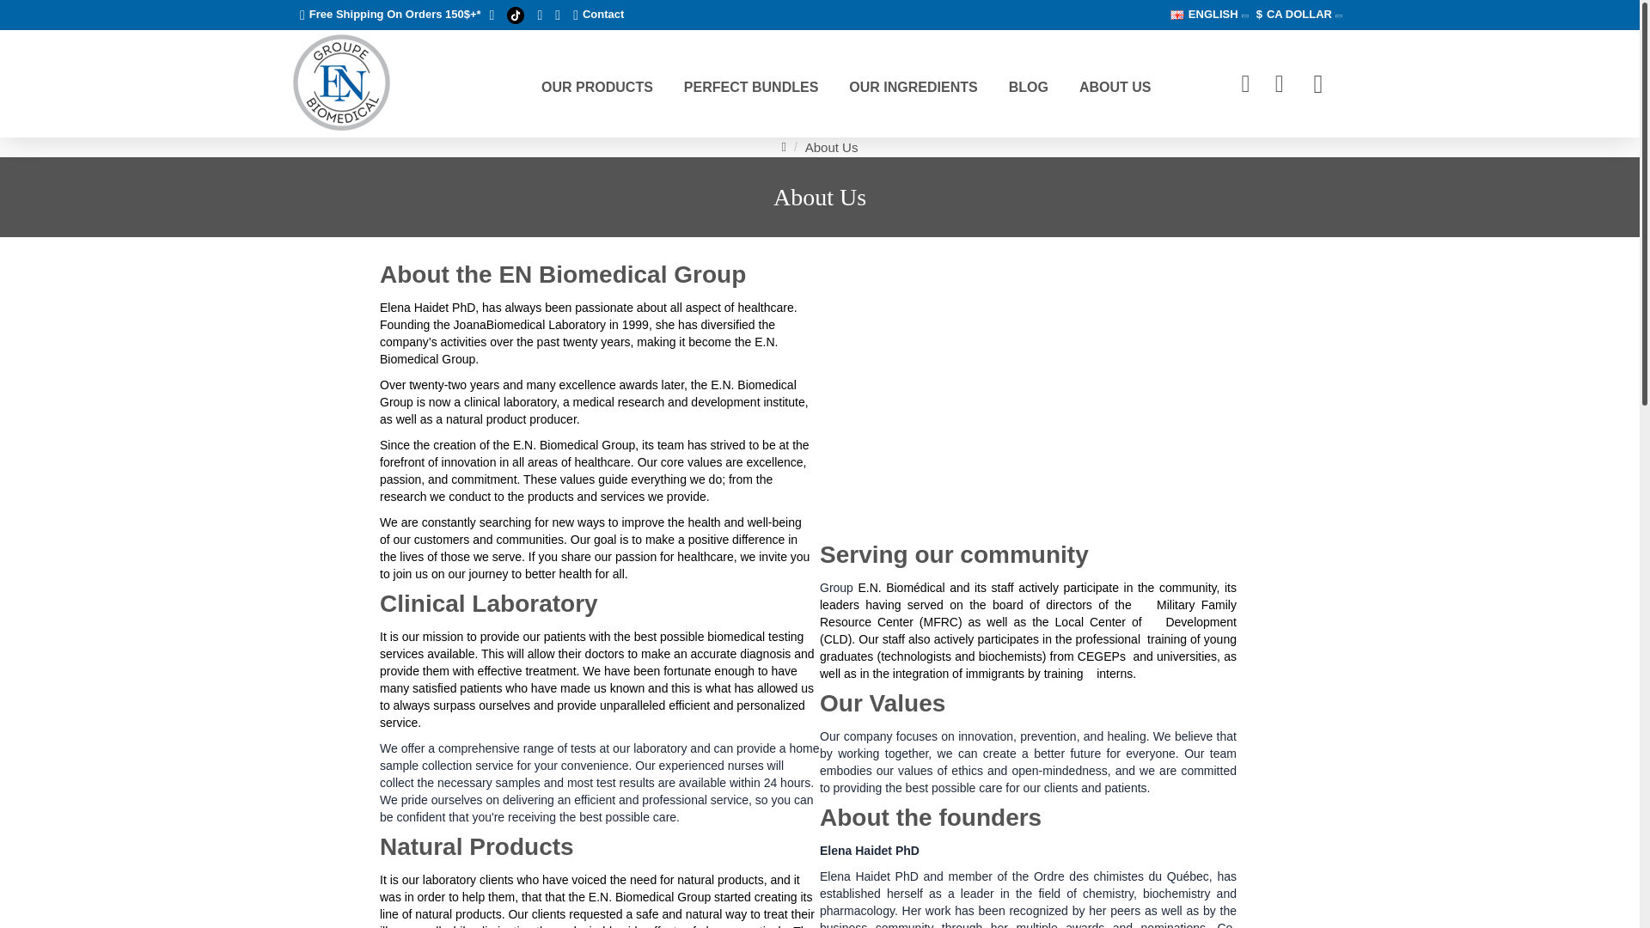 The height and width of the screenshot is (928, 1650). What do you see at coordinates (1177, 14) in the screenshot?
I see `English` at bounding box center [1177, 14].